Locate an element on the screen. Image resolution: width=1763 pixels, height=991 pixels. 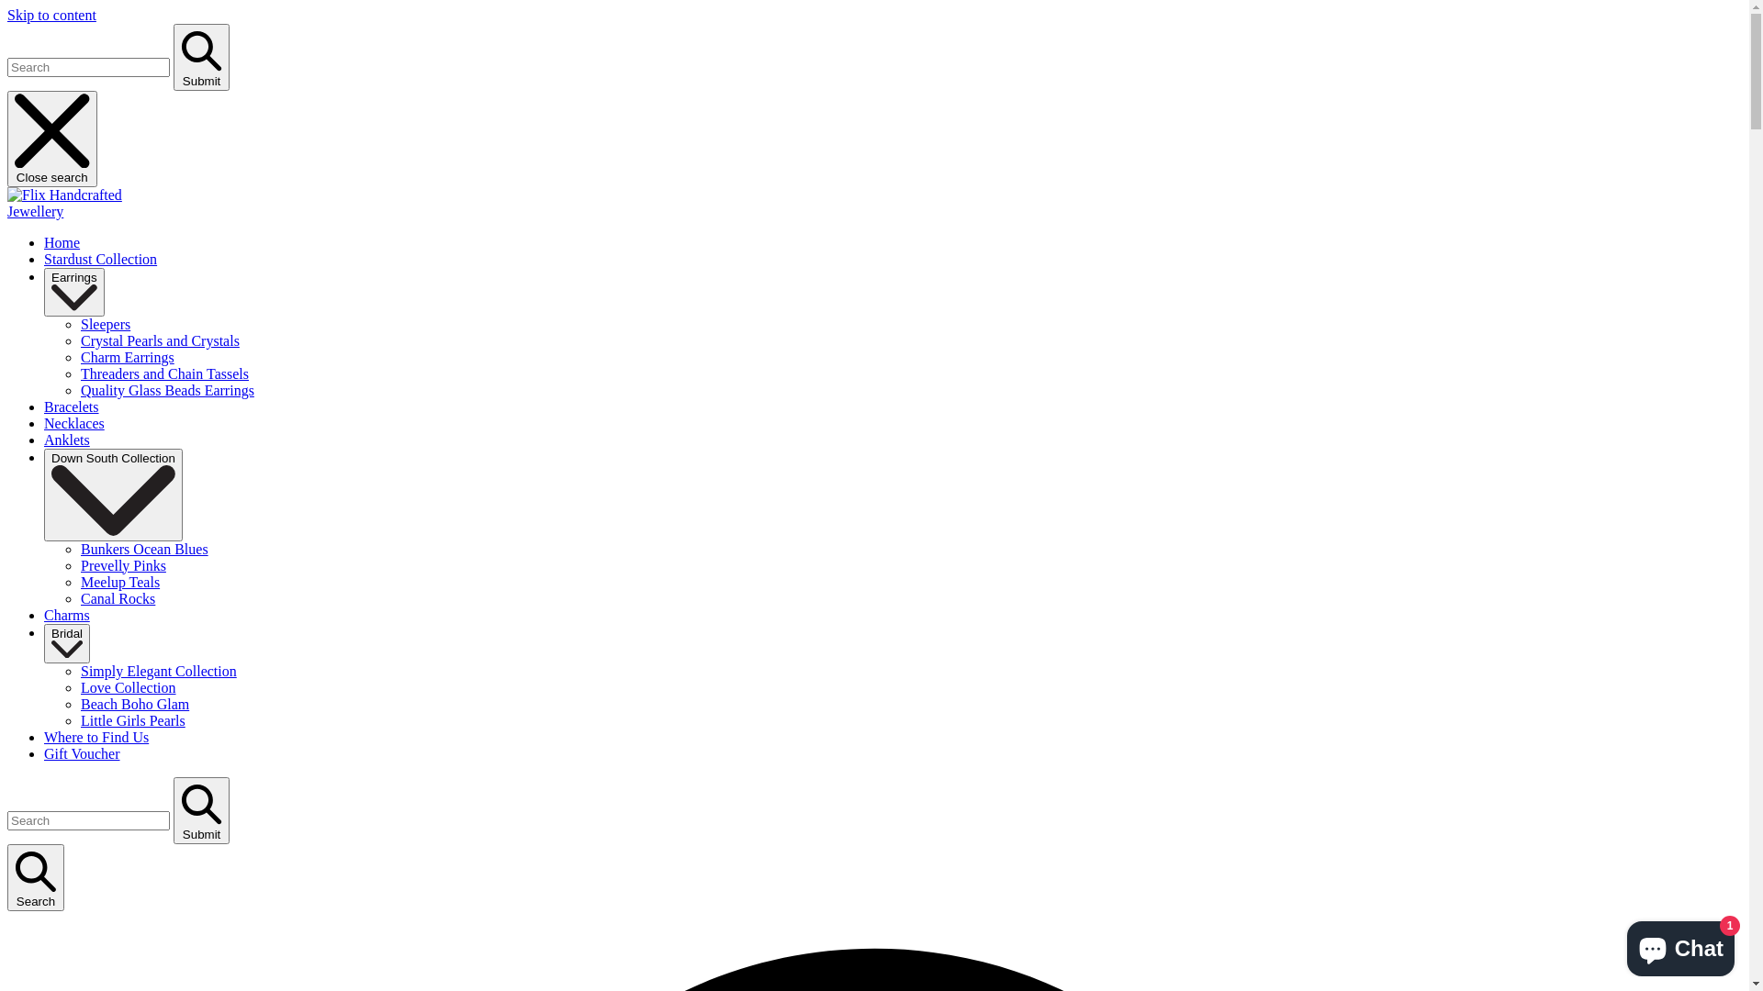
Close search is located at coordinates (52, 139).